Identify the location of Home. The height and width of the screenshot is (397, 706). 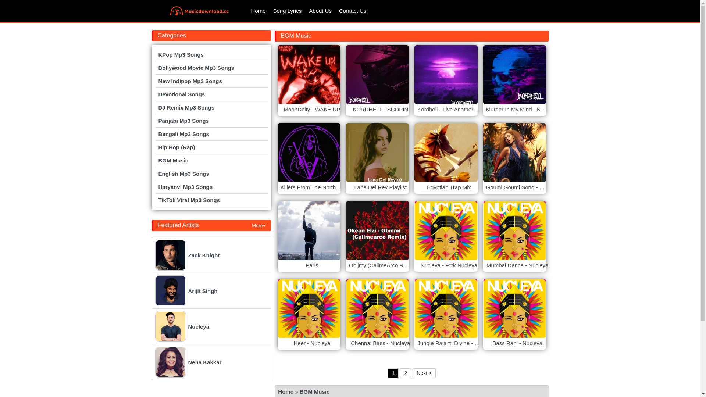
(286, 392).